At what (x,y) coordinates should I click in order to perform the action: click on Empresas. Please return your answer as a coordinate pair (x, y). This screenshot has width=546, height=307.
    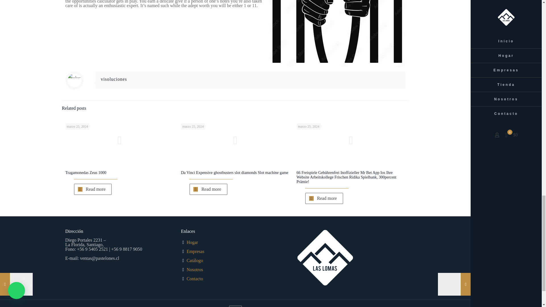
    Looking at the image, I should click on (195, 251).